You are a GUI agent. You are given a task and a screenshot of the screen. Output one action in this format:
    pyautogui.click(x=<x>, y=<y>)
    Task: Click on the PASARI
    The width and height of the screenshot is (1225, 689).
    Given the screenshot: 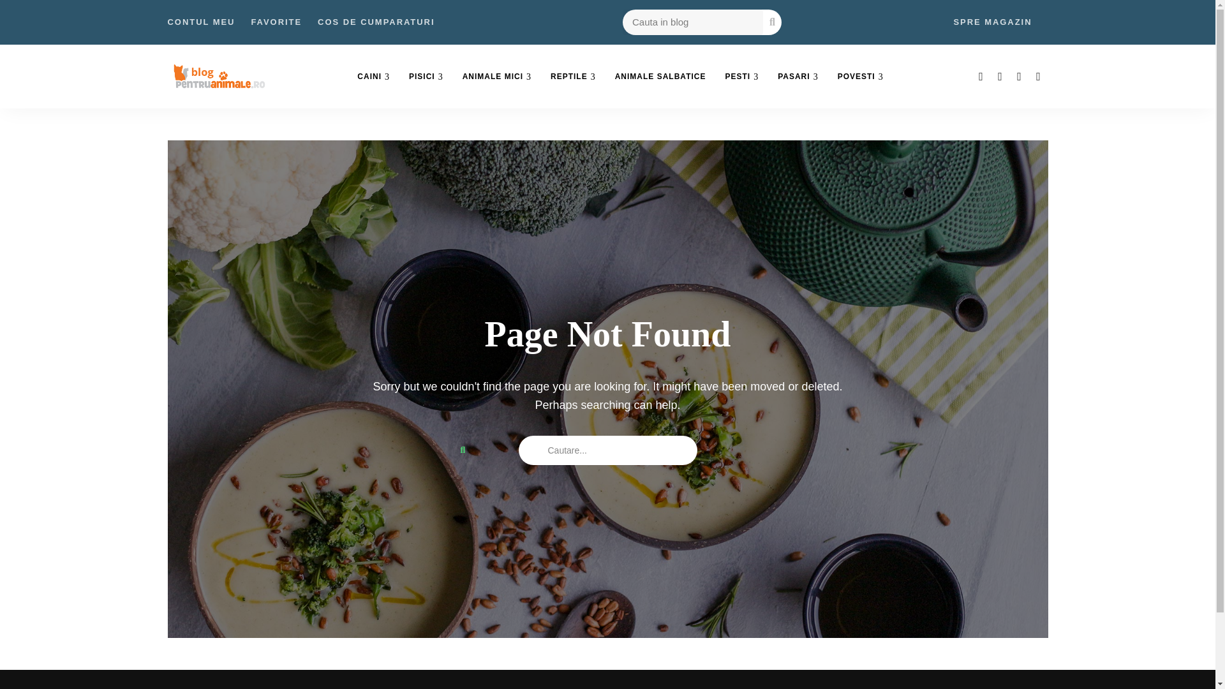 What is the action you would take?
    pyautogui.click(x=798, y=77)
    